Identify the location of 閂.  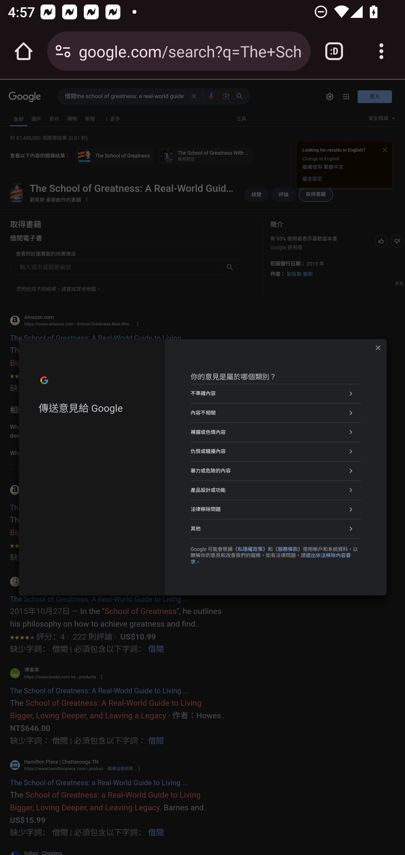
(378, 348).